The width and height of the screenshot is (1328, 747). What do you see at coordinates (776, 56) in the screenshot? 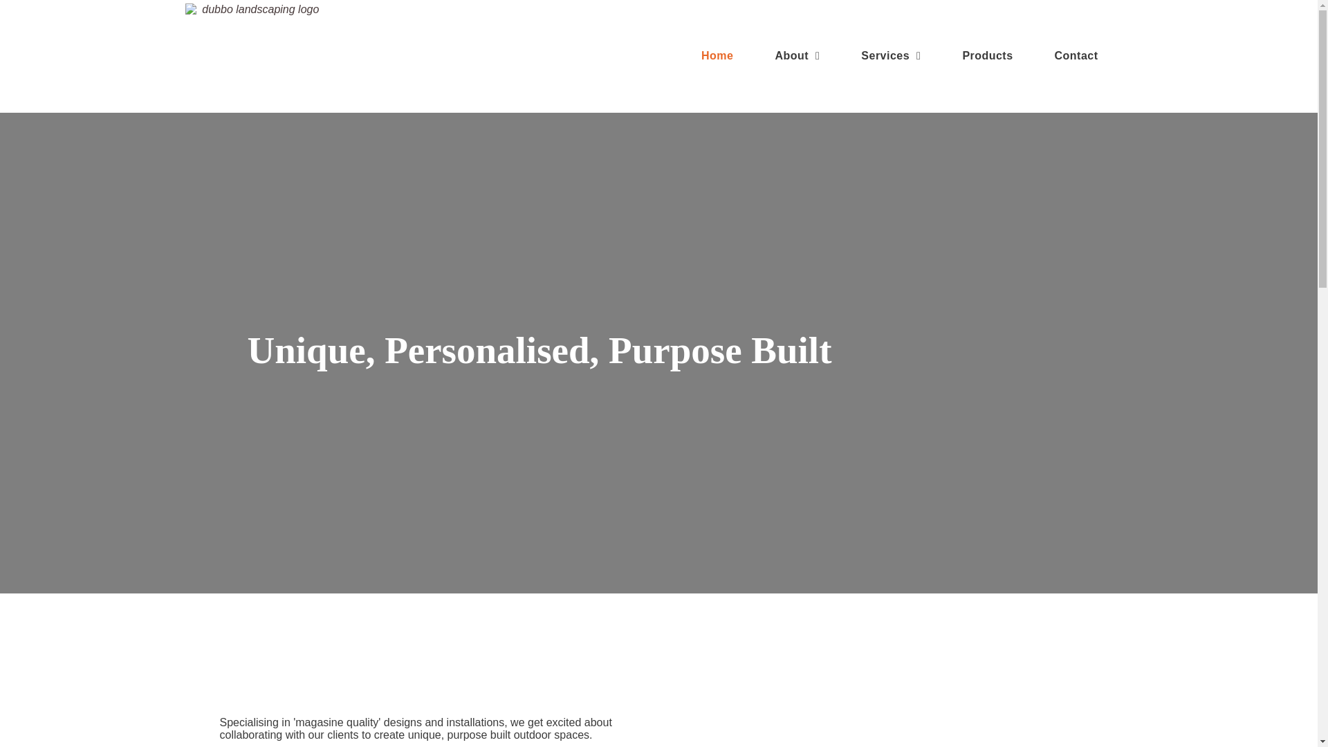
I see `About` at bounding box center [776, 56].